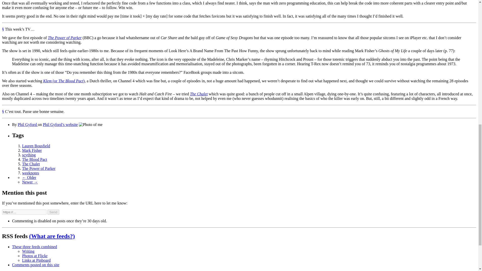 This screenshot has width=482, height=271. I want to click on The Power of Parker, so click(65, 38).